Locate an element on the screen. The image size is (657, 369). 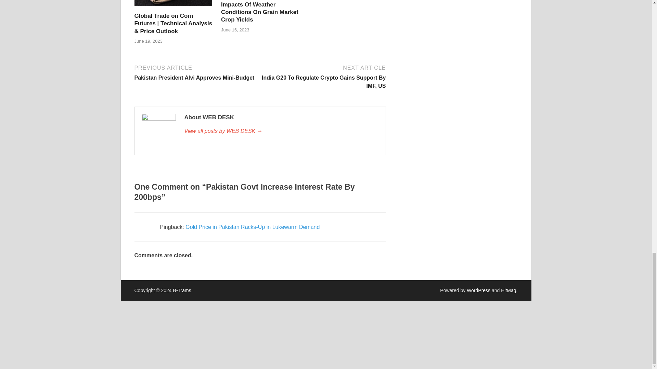
HitMag WordPress Theme is located at coordinates (508, 290).